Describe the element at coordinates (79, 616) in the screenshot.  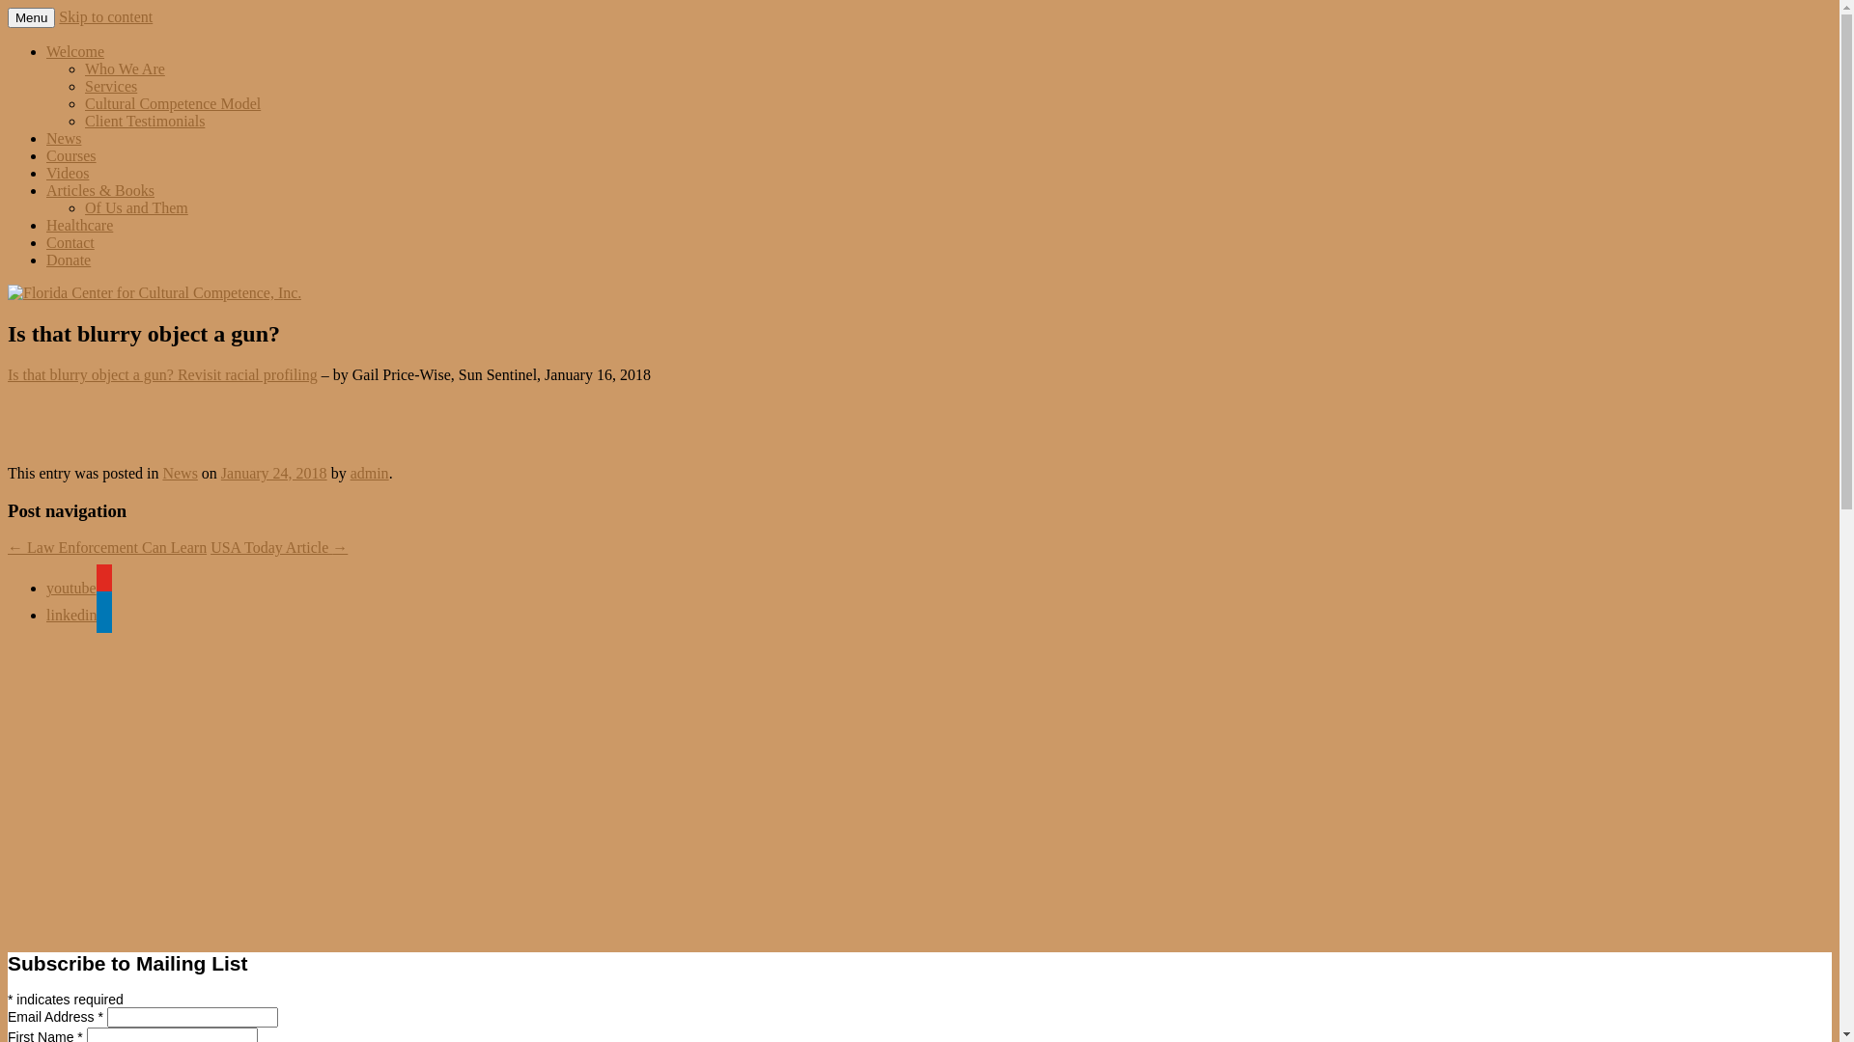
I see `linkedin` at that location.